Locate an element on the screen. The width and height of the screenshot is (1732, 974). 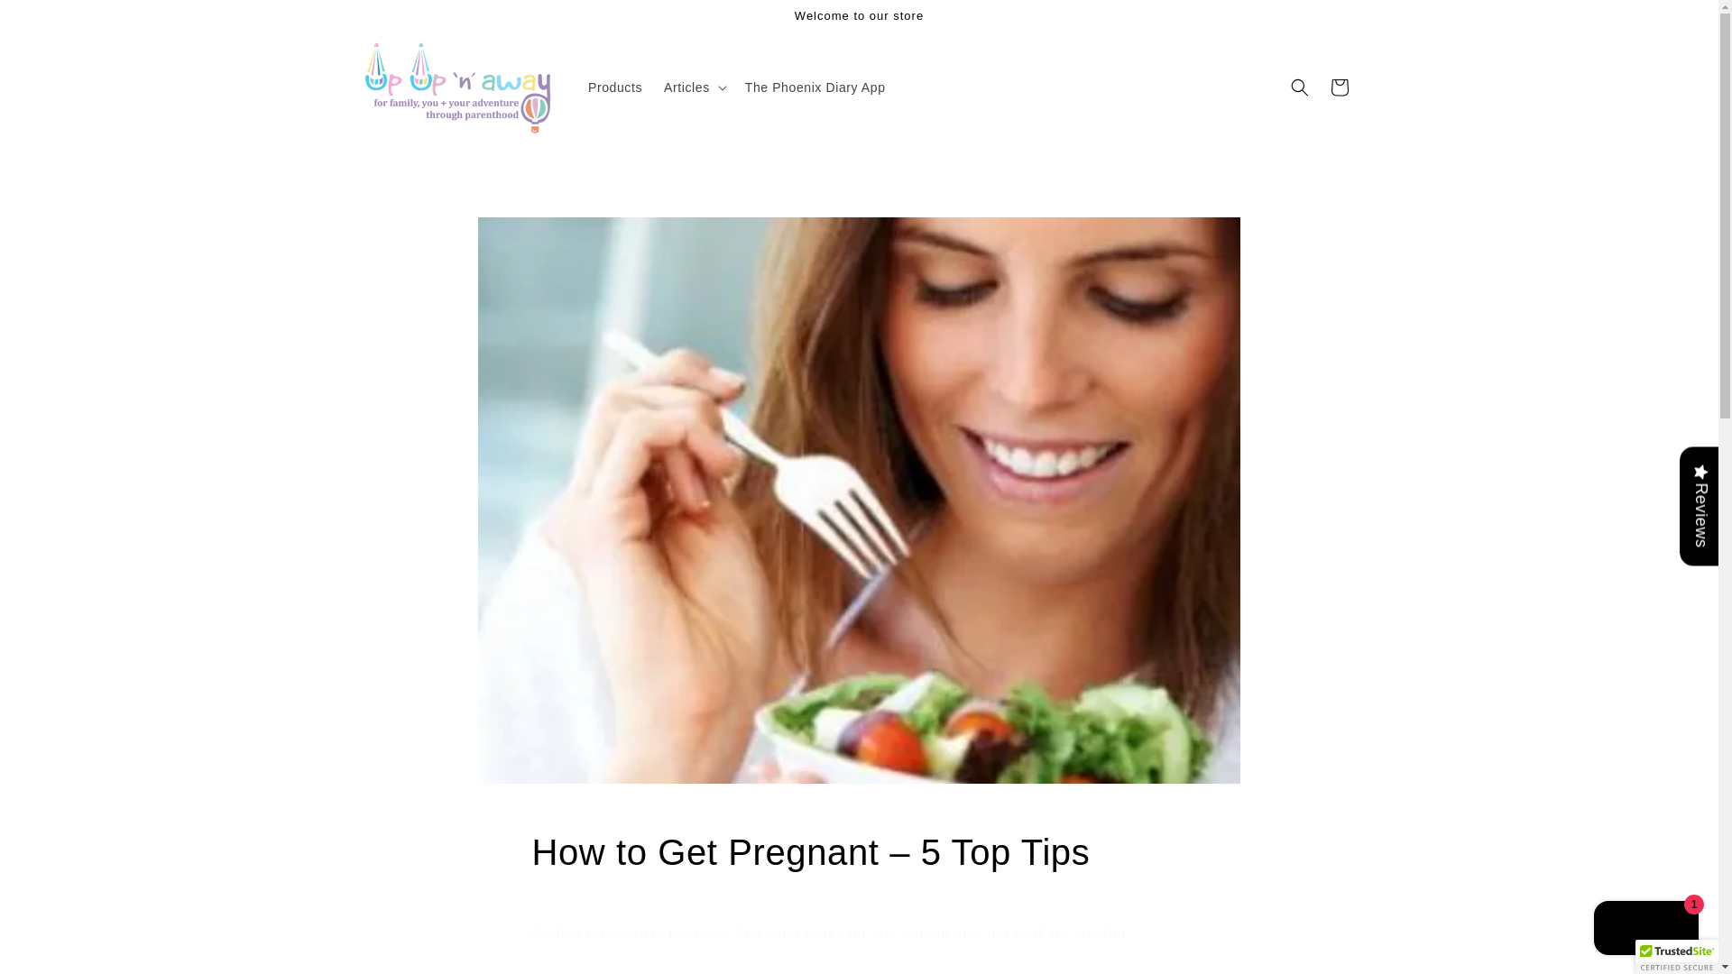
Cart is located at coordinates (1338, 87).